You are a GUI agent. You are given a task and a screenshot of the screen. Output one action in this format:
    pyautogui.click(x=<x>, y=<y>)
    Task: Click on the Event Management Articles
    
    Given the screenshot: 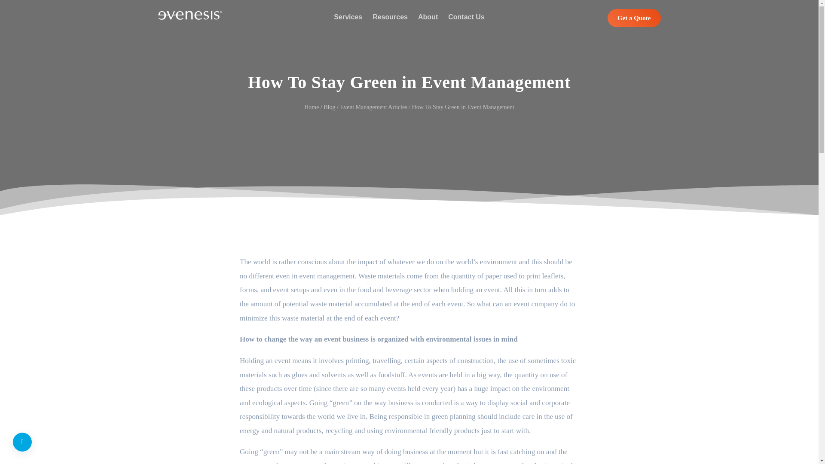 What is the action you would take?
    pyautogui.click(x=373, y=107)
    